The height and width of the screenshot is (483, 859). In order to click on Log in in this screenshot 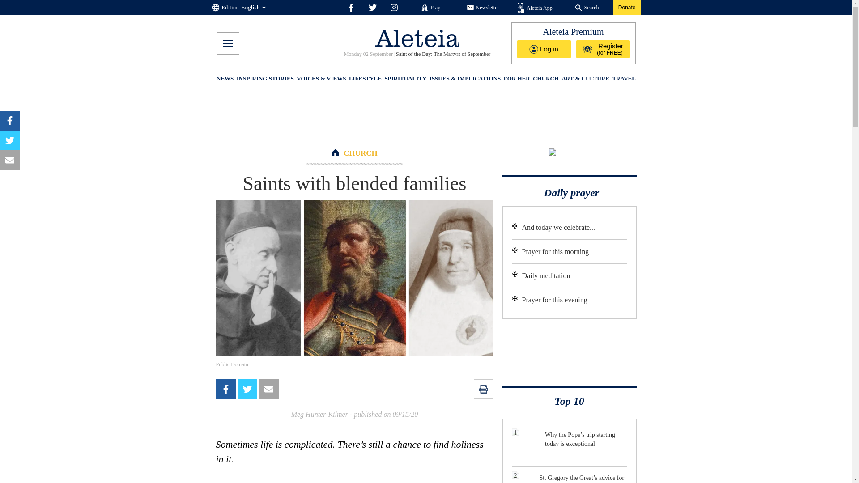, I will do `click(544, 49)`.